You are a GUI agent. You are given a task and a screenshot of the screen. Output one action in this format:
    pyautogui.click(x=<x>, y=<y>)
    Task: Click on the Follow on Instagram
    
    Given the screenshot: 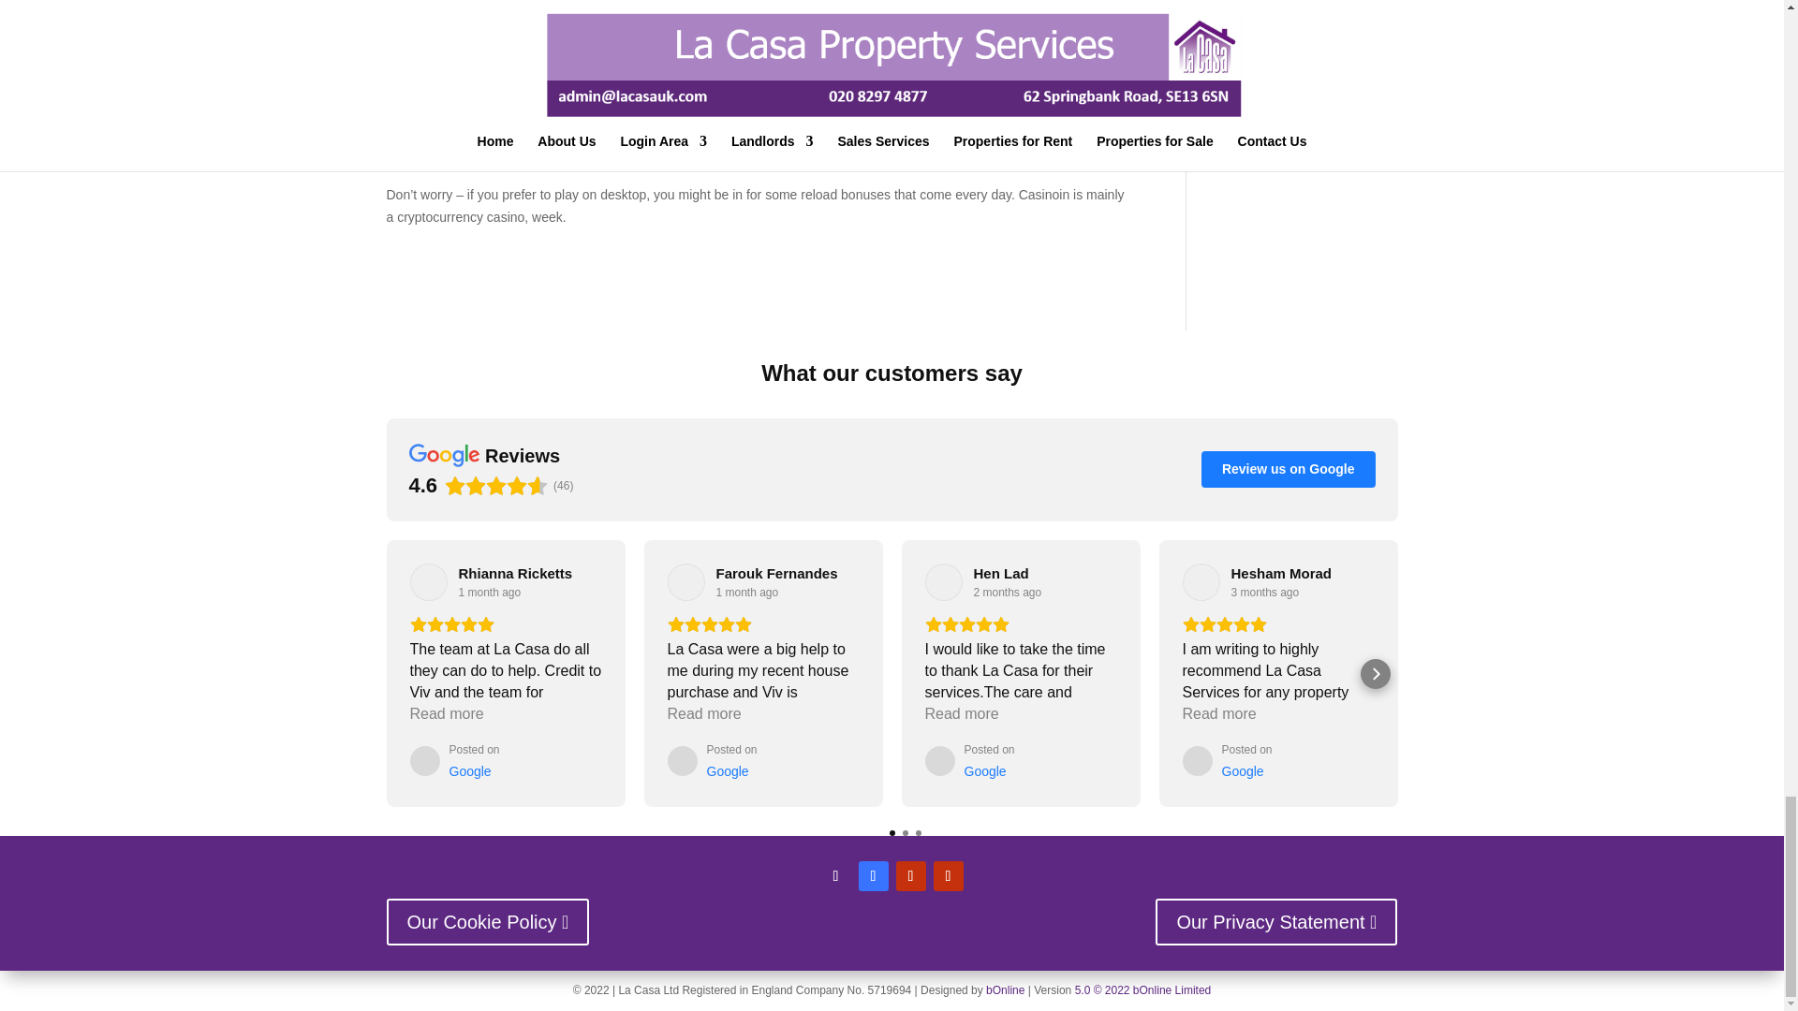 What is the action you would take?
    pyautogui.click(x=835, y=876)
    